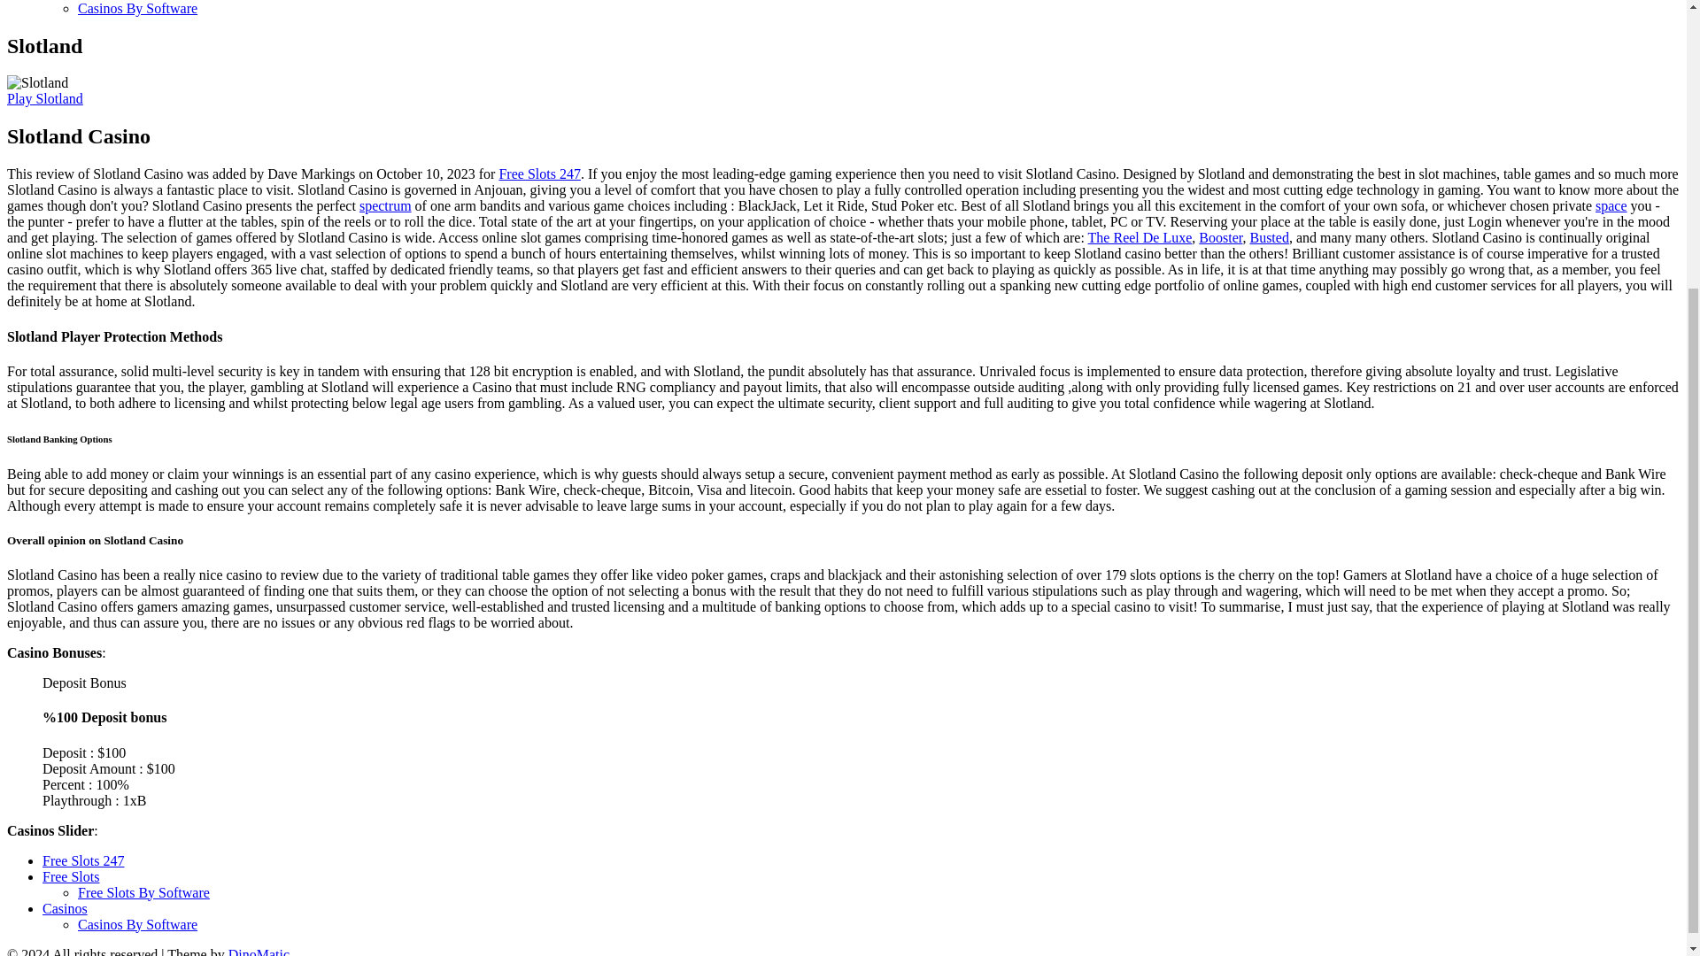  Describe the element at coordinates (384, 205) in the screenshot. I see `spectrum` at that location.